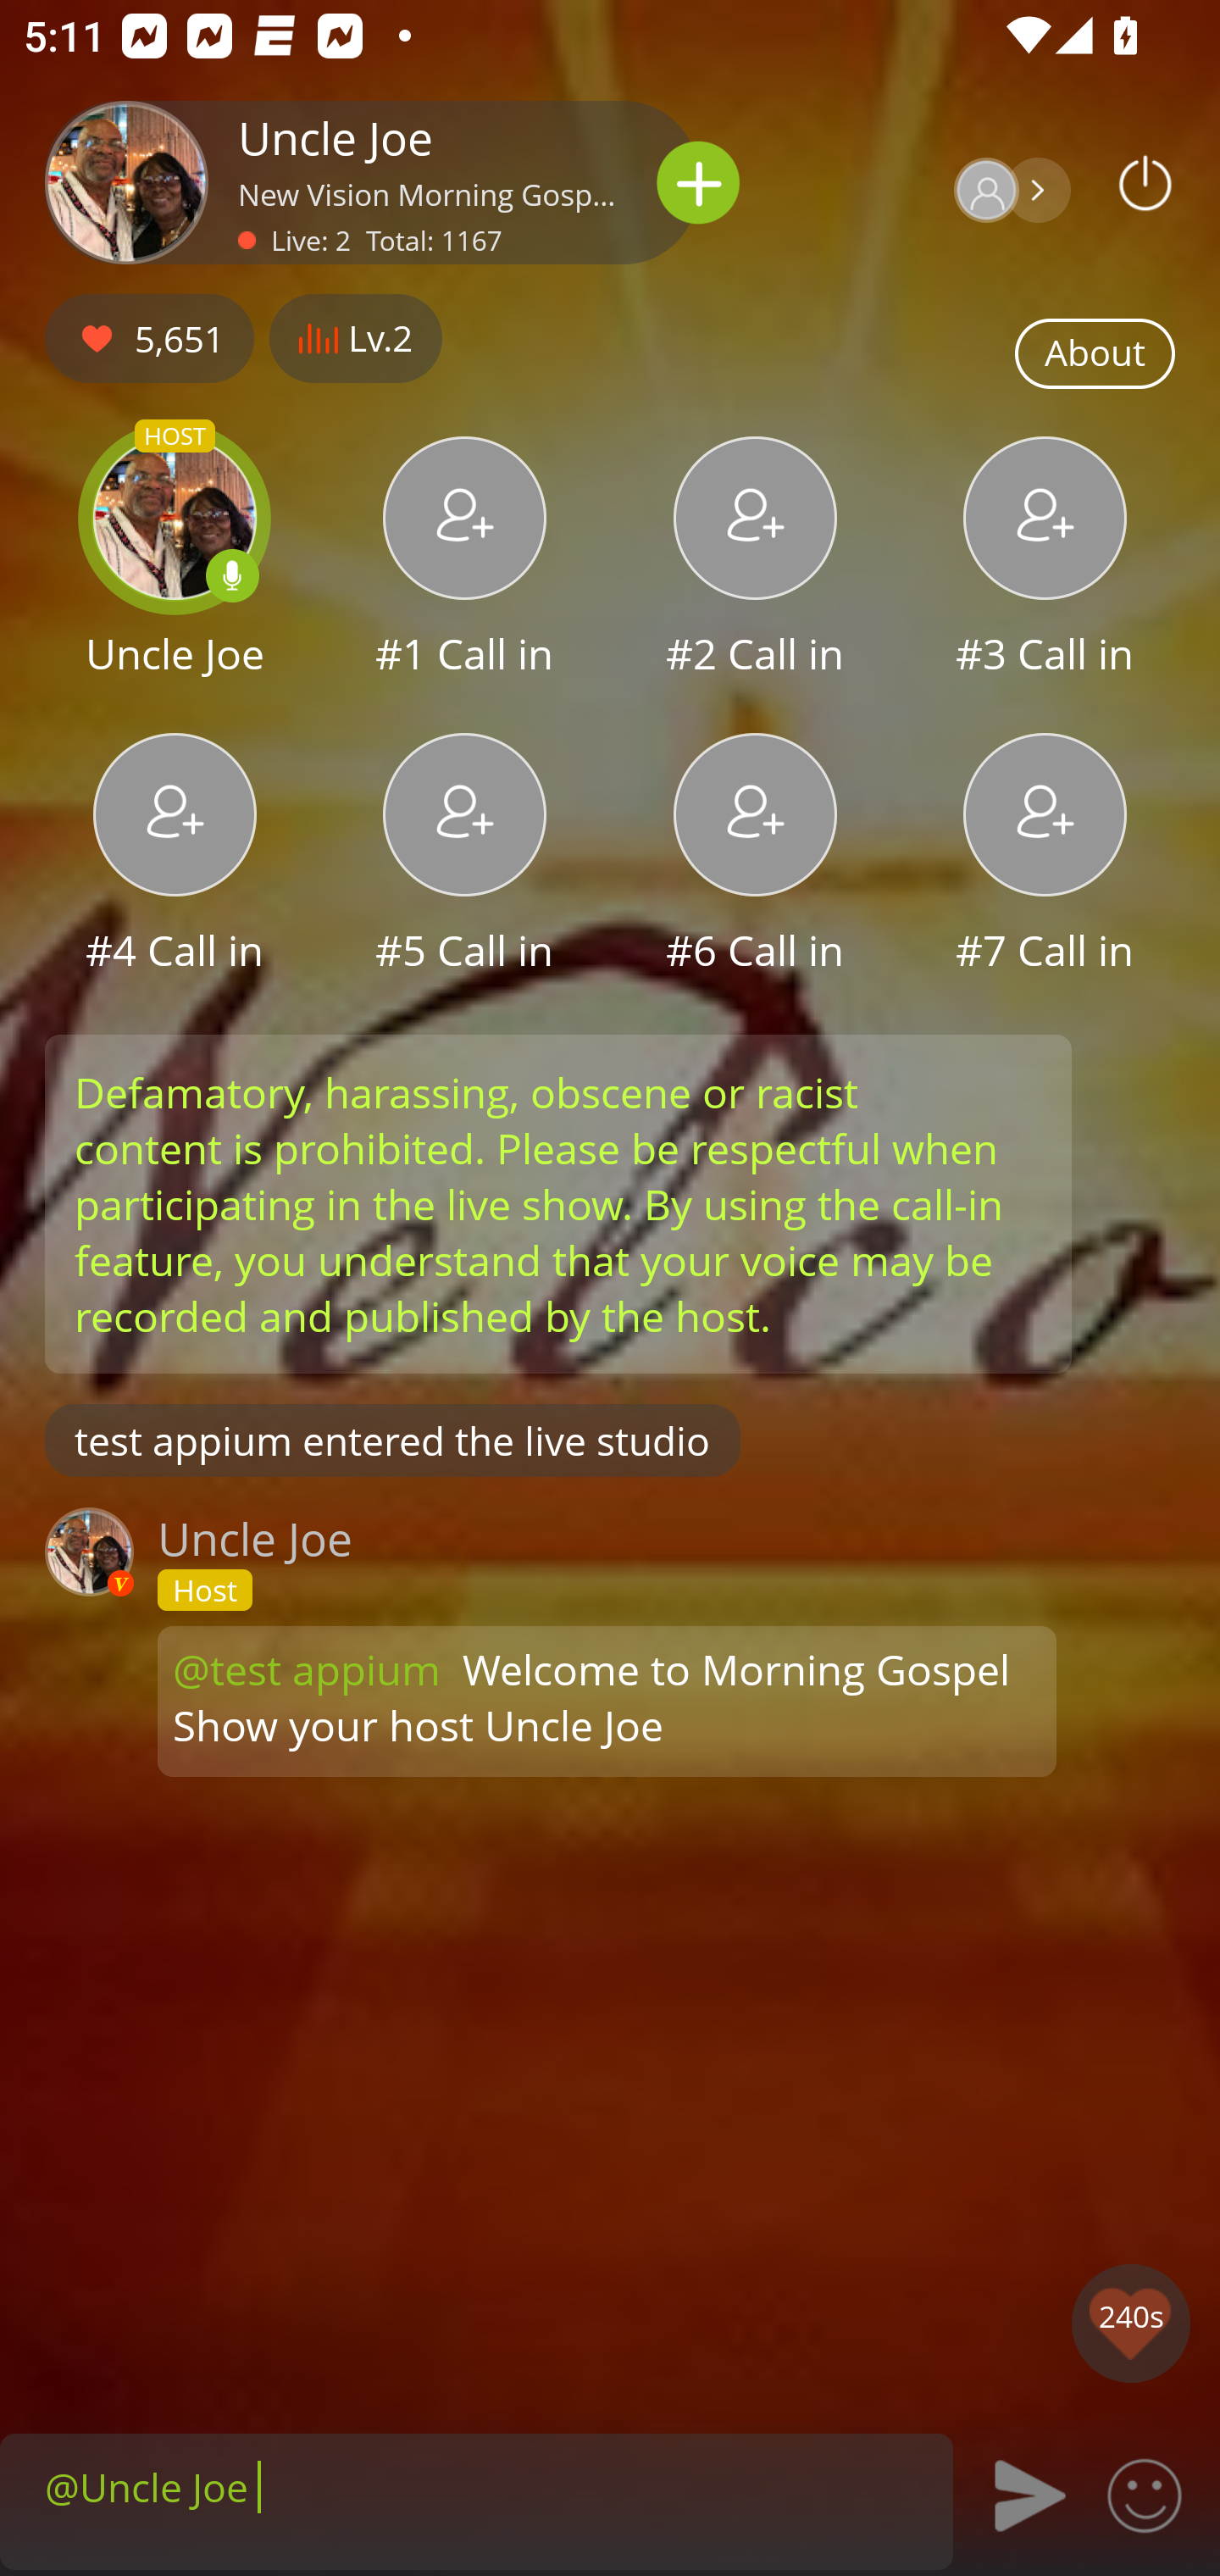 Image resolution: width=1220 pixels, height=2576 pixels. What do you see at coordinates (175, 856) in the screenshot?
I see `#4 Call in` at bounding box center [175, 856].